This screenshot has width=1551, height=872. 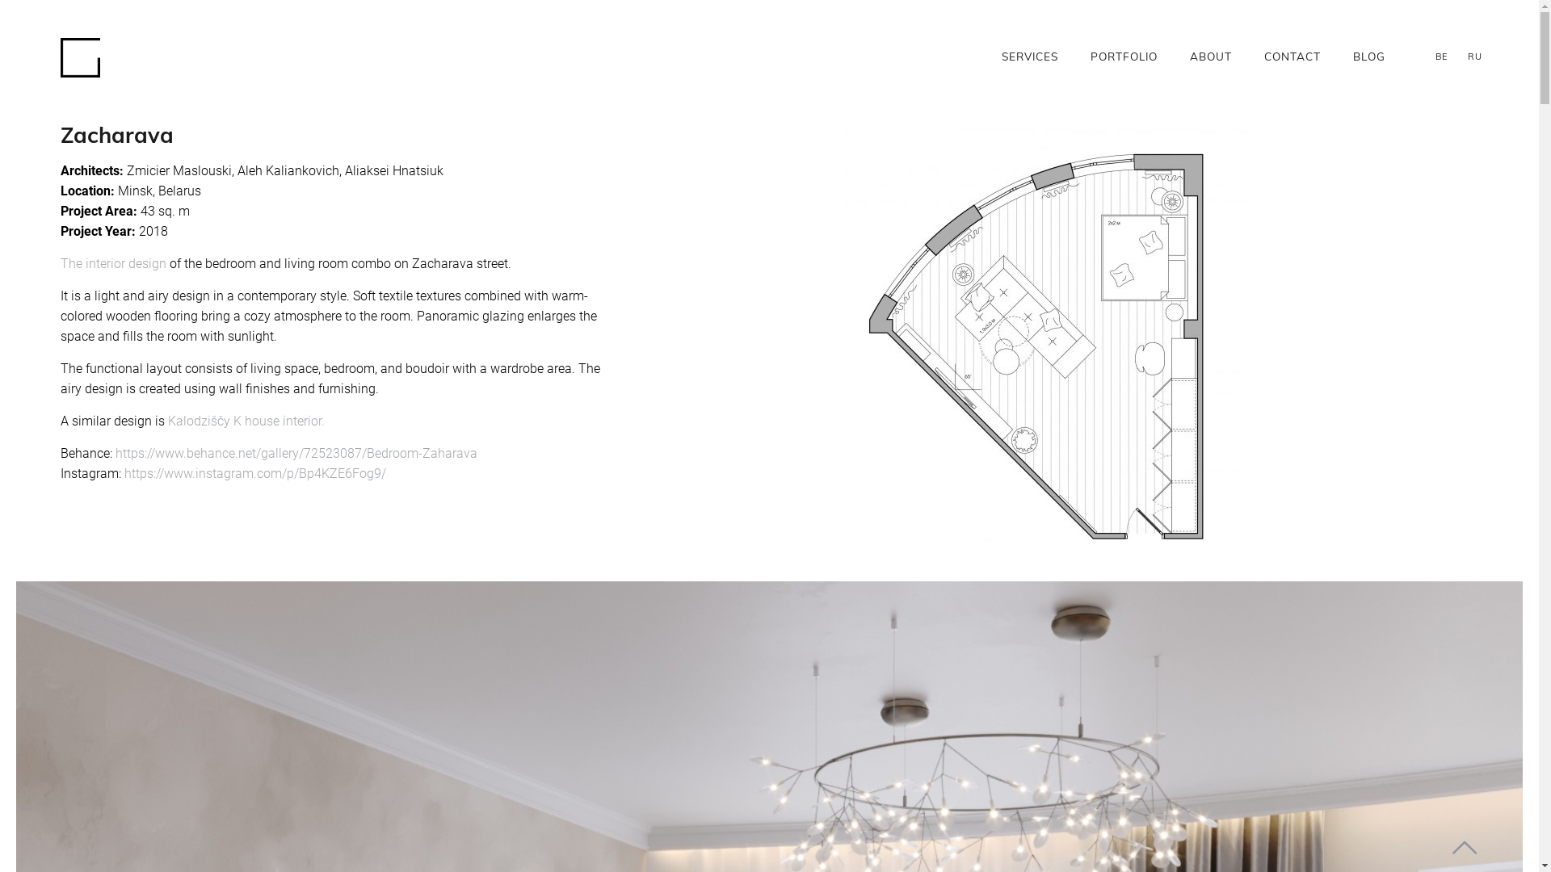 I want to click on BLOG, so click(x=1369, y=57).